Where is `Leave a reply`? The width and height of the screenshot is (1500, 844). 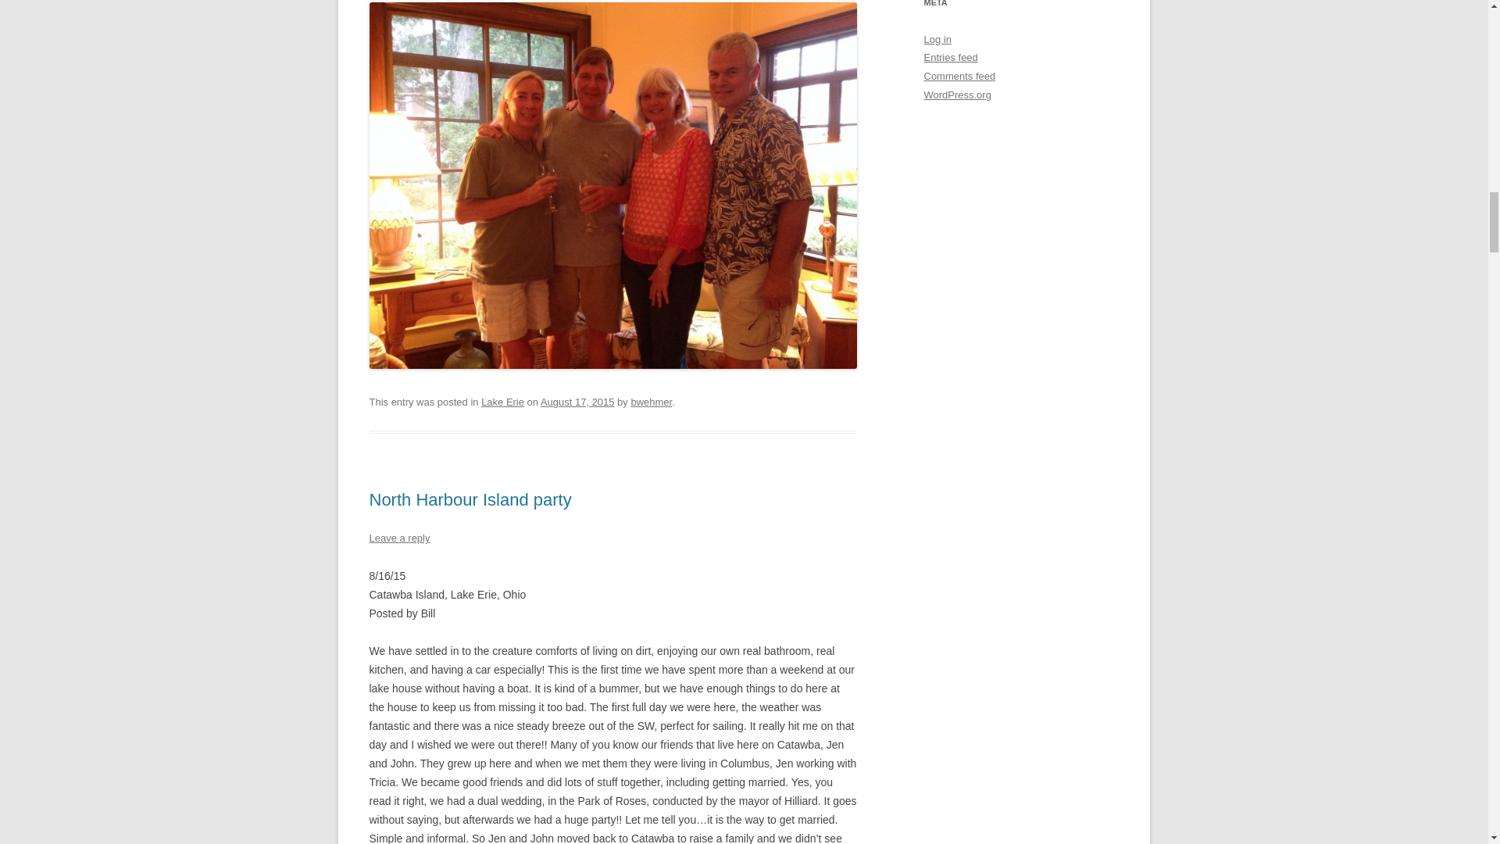 Leave a reply is located at coordinates (398, 538).